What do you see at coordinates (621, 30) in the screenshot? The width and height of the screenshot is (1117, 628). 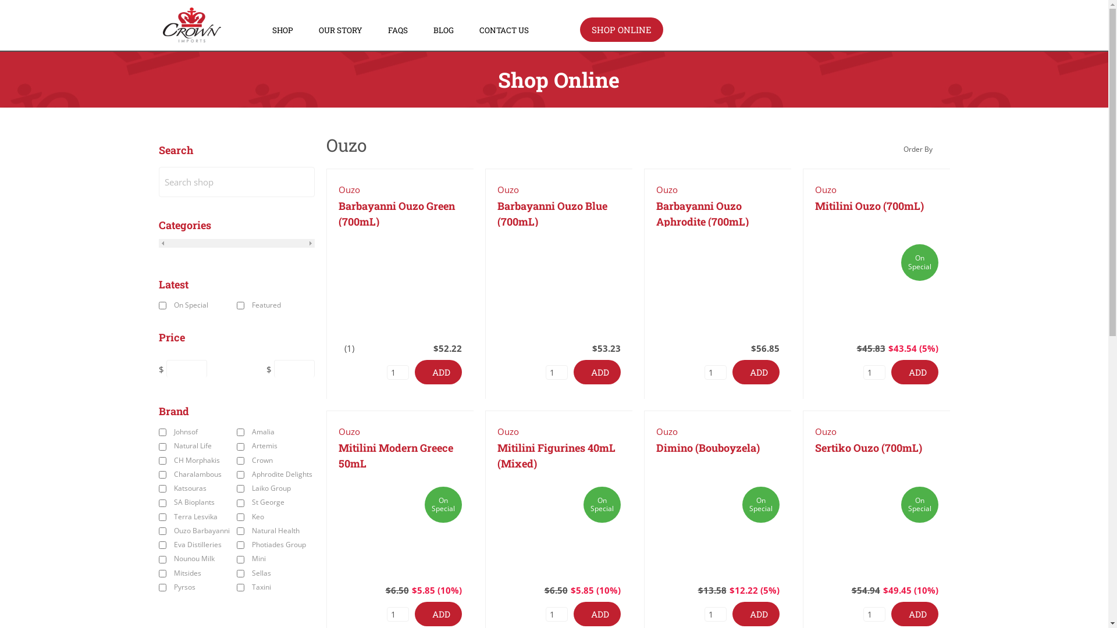 I see `SHOP ONLINE` at bounding box center [621, 30].